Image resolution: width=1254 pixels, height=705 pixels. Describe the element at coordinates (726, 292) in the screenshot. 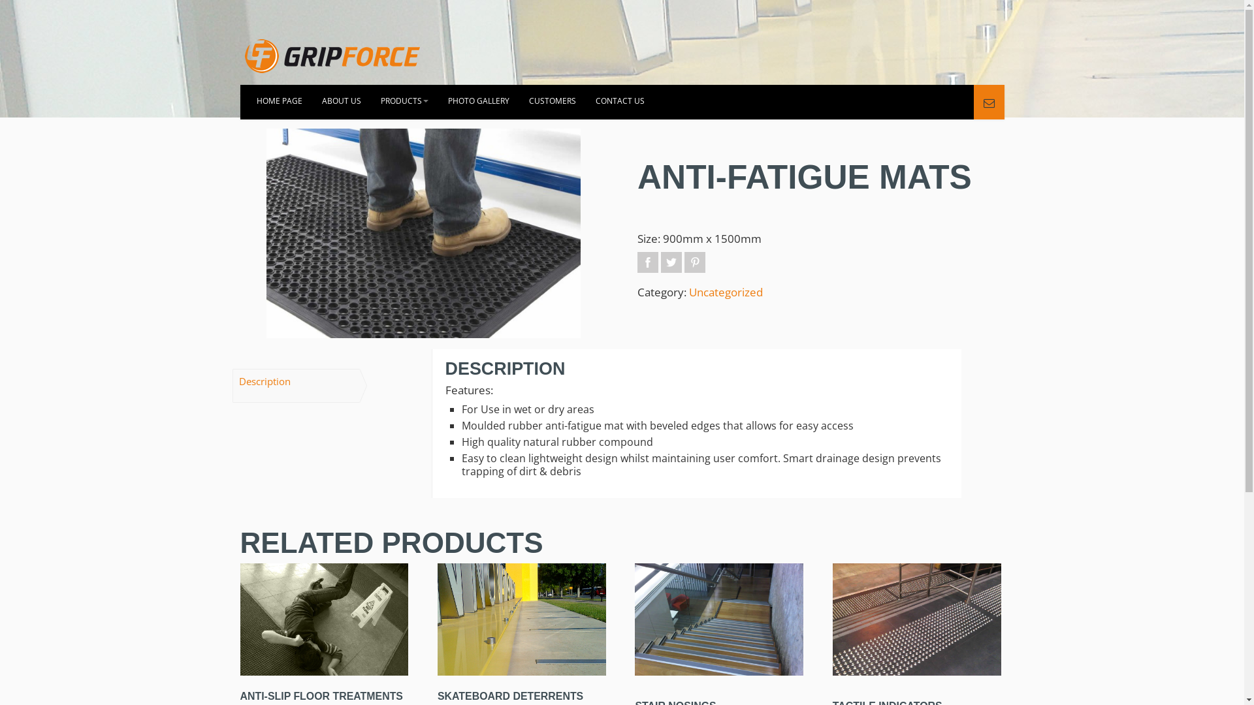

I see `Uncategorized` at that location.